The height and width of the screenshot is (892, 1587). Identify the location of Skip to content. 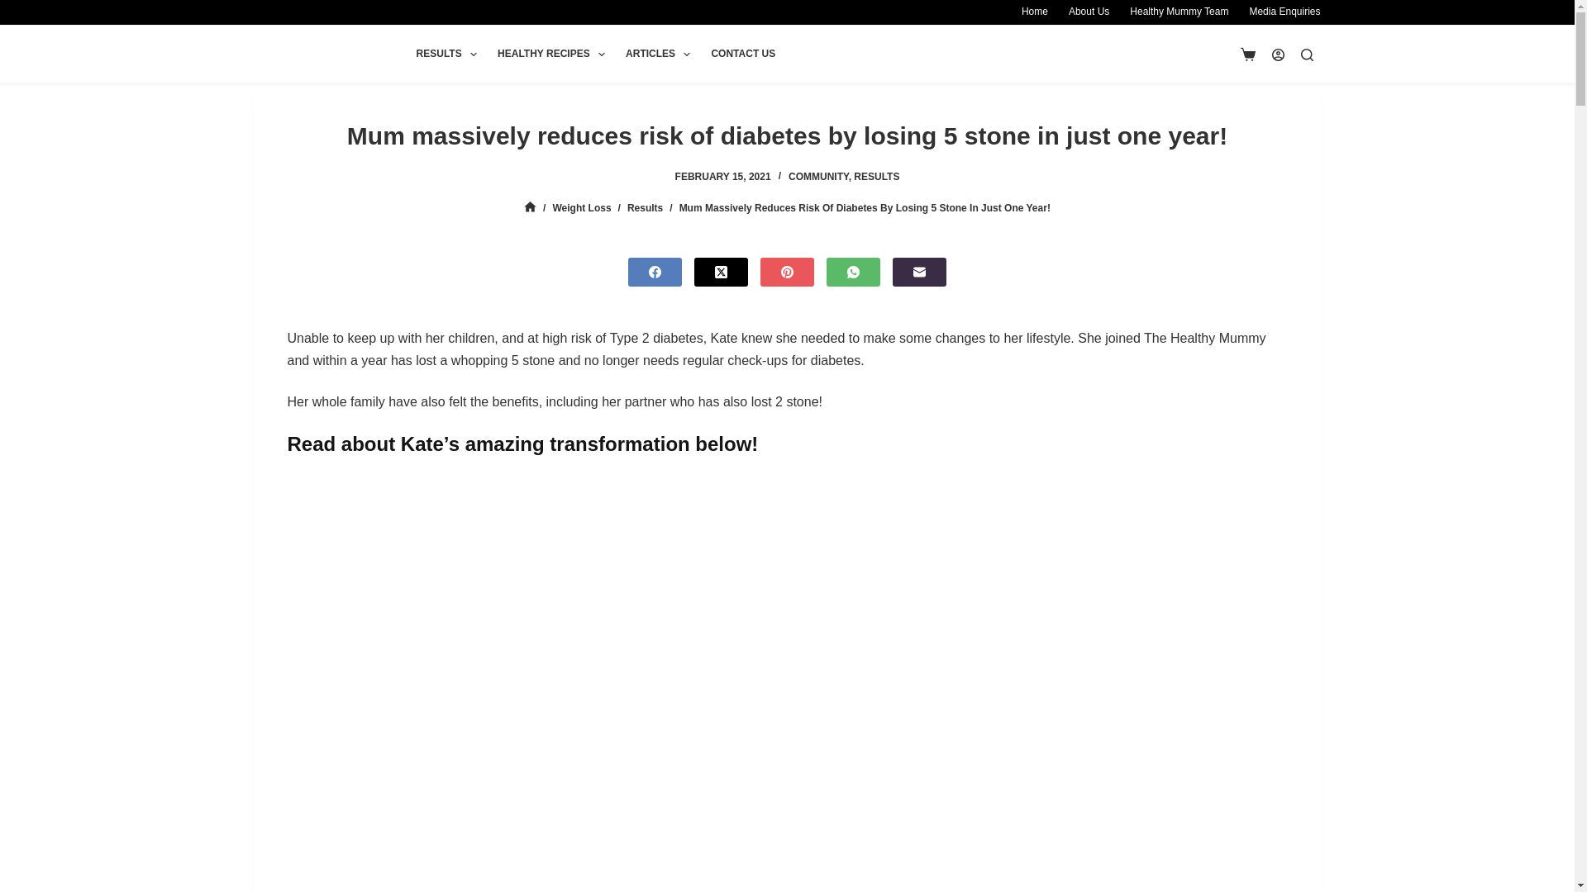
(17, 8).